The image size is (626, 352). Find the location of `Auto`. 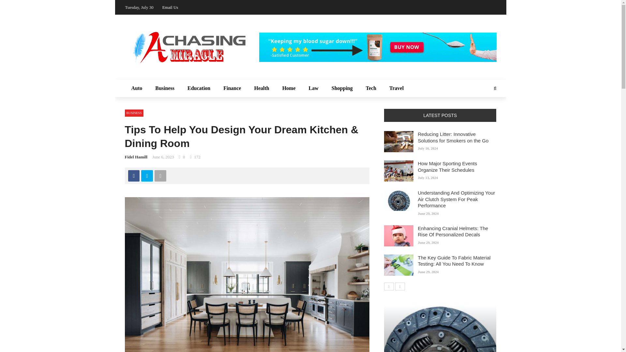

Auto is located at coordinates (137, 88).